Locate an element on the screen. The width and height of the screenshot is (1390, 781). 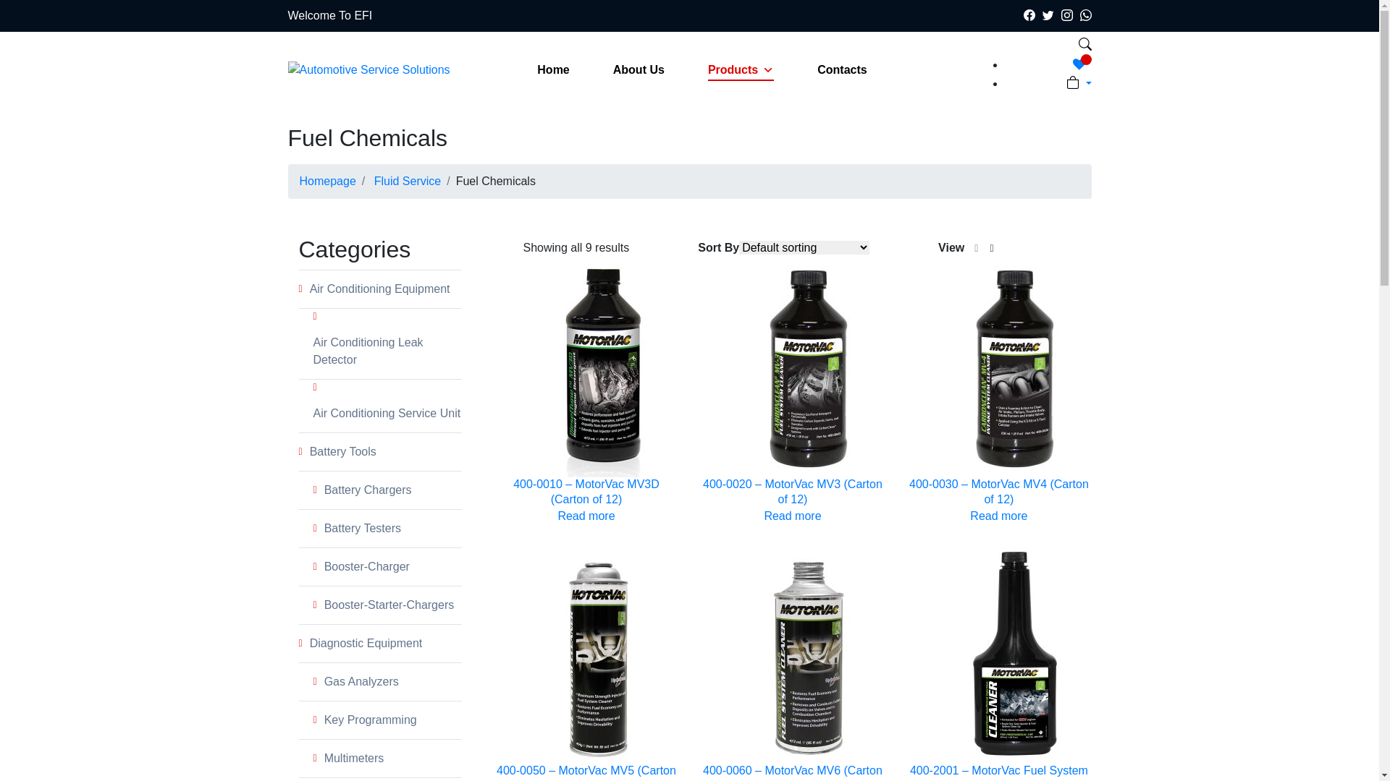
Battery Testers is located at coordinates (393, 529).